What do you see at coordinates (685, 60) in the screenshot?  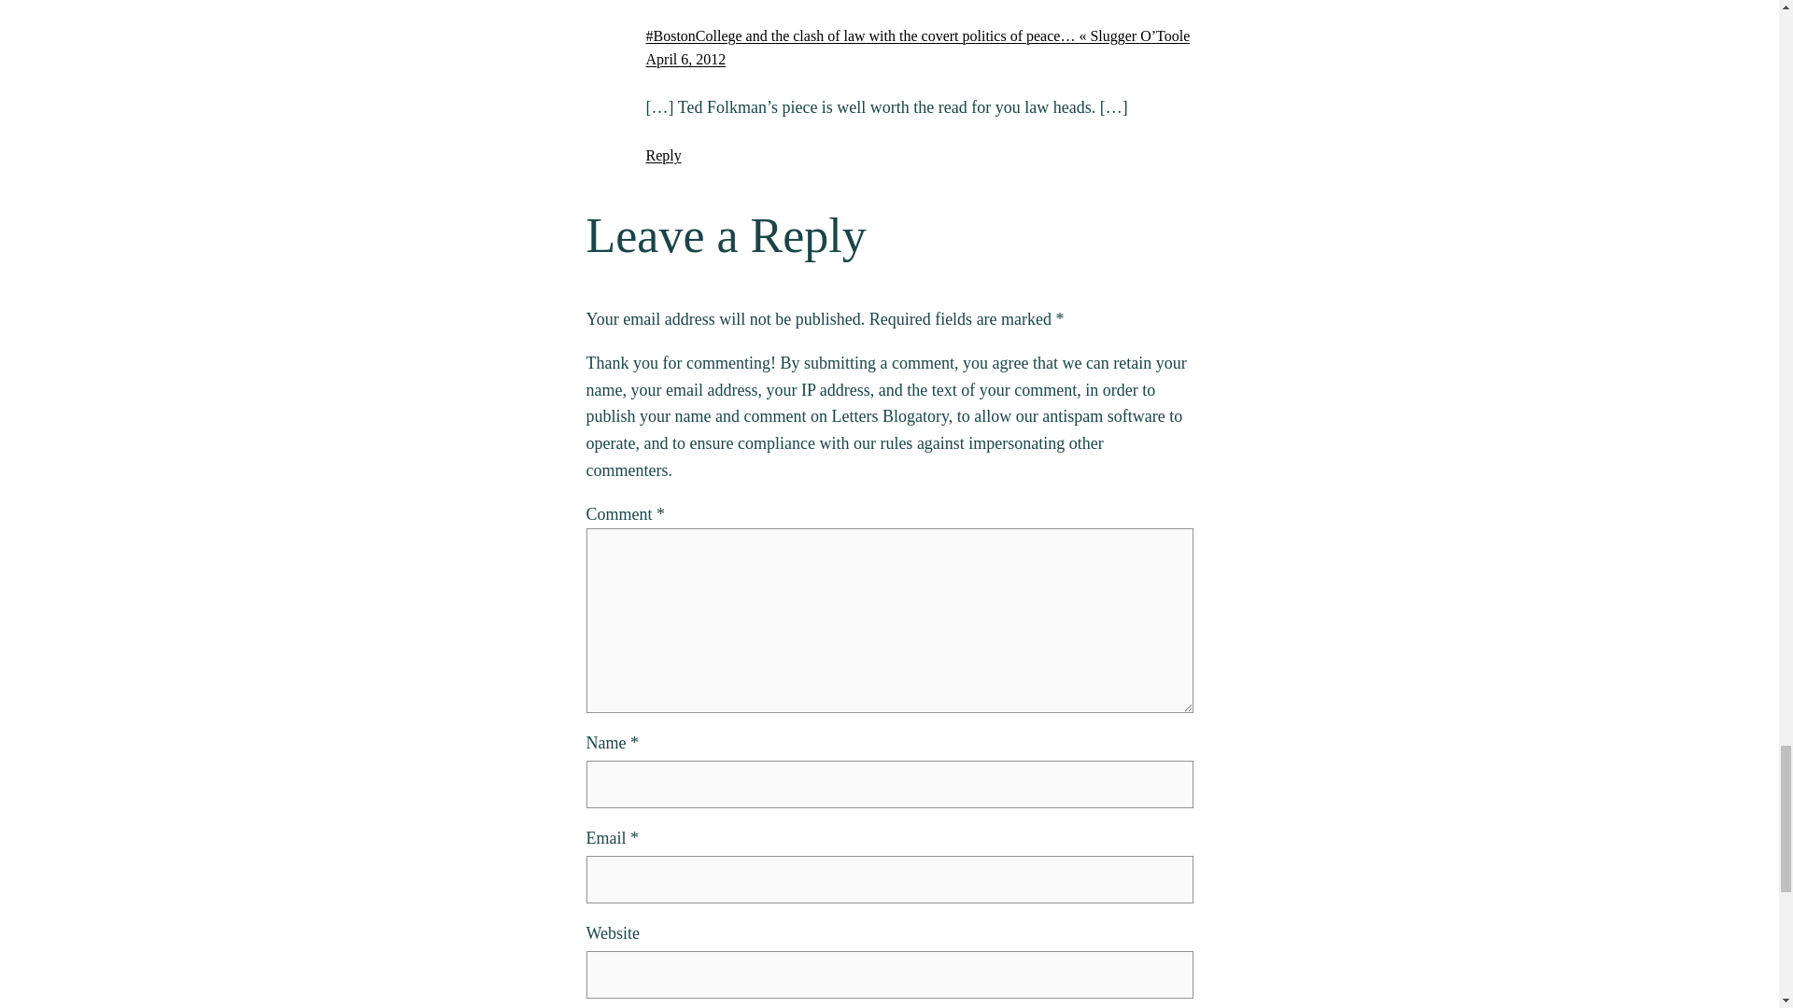 I see `April 6, 2012` at bounding box center [685, 60].